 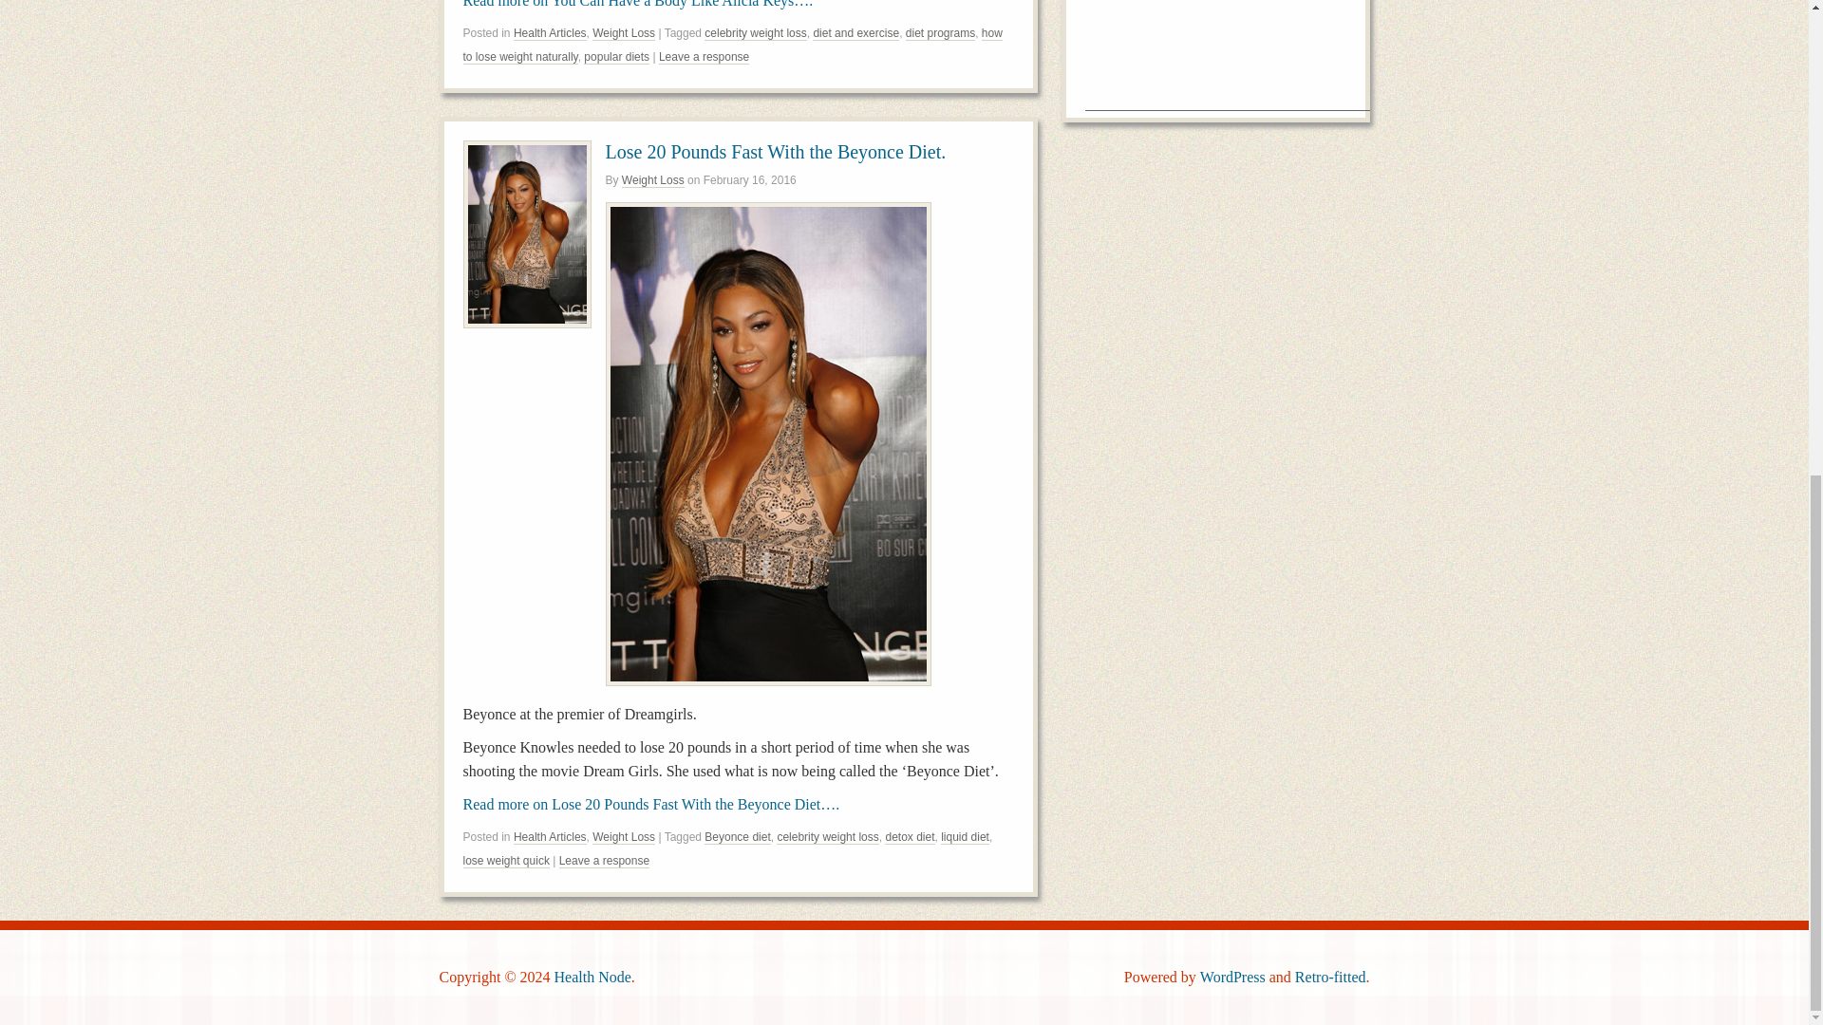 What do you see at coordinates (1329, 976) in the screenshot?
I see `Retro-fitted WordPress Theme` at bounding box center [1329, 976].